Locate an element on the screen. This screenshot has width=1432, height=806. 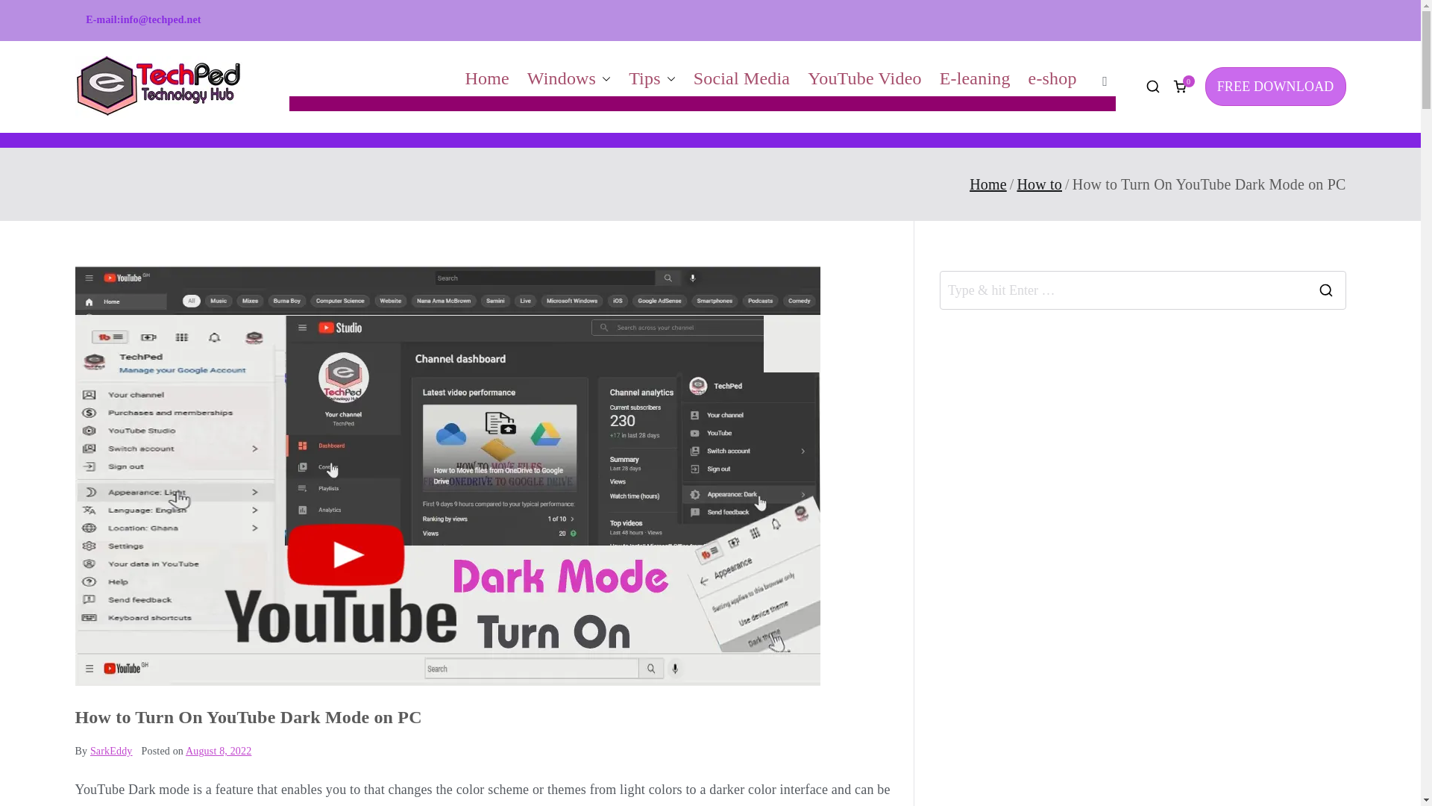
Windows is located at coordinates (568, 79).